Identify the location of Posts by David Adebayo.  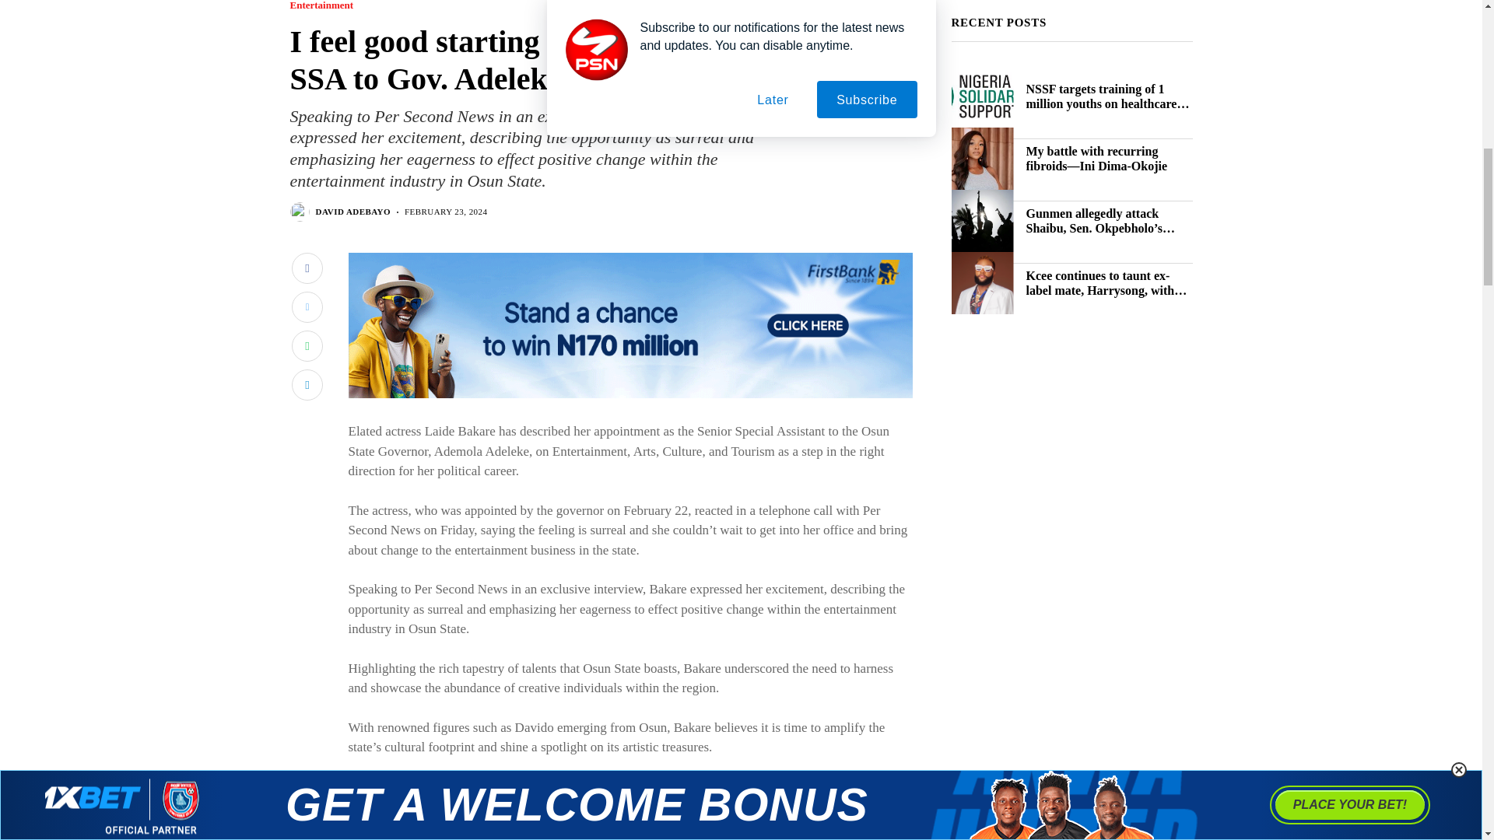
(353, 212).